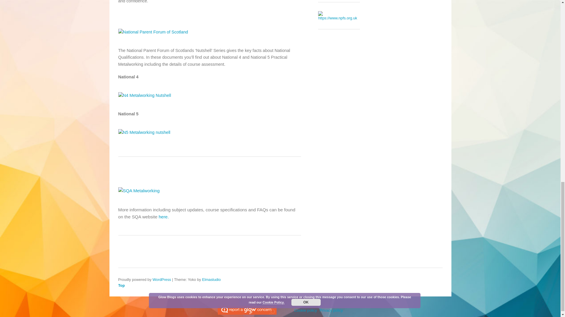 This screenshot has width=565, height=317. I want to click on here., so click(164, 217).